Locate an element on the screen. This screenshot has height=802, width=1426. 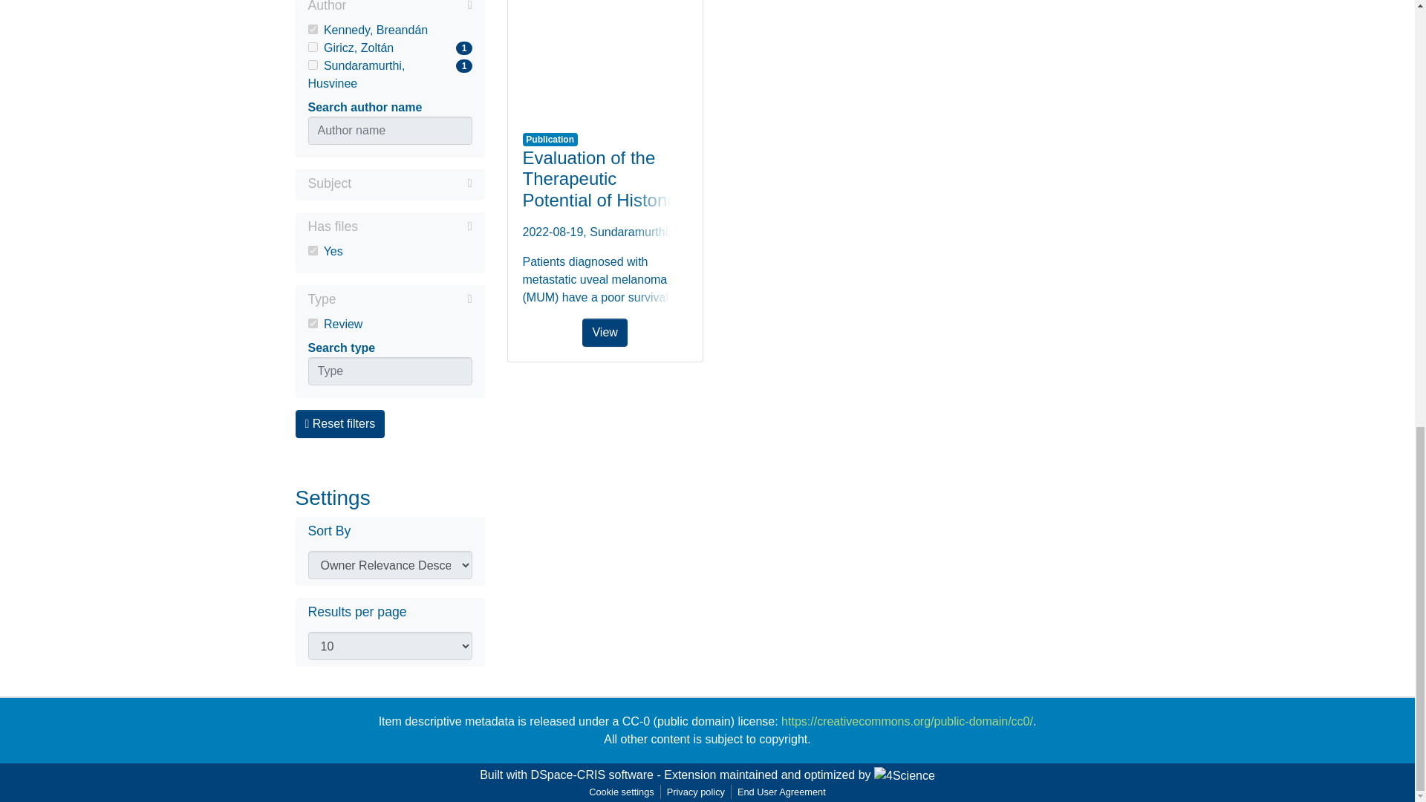
Subject is located at coordinates (389, 184).